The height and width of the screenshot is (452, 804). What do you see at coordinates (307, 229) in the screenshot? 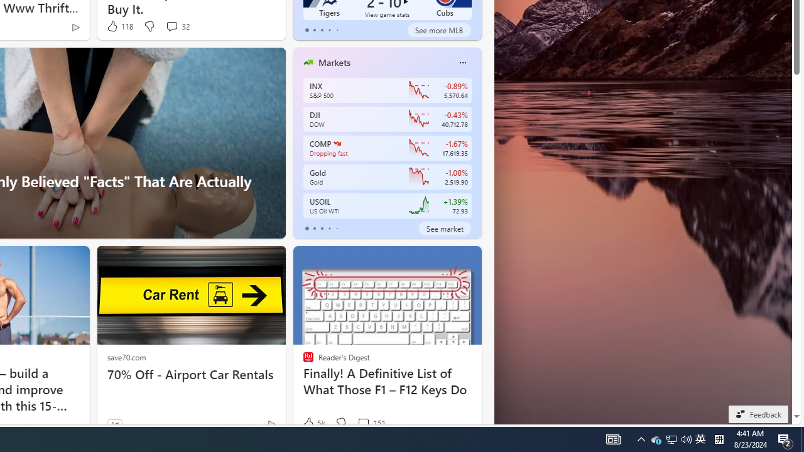
I see `tab-0` at bounding box center [307, 229].